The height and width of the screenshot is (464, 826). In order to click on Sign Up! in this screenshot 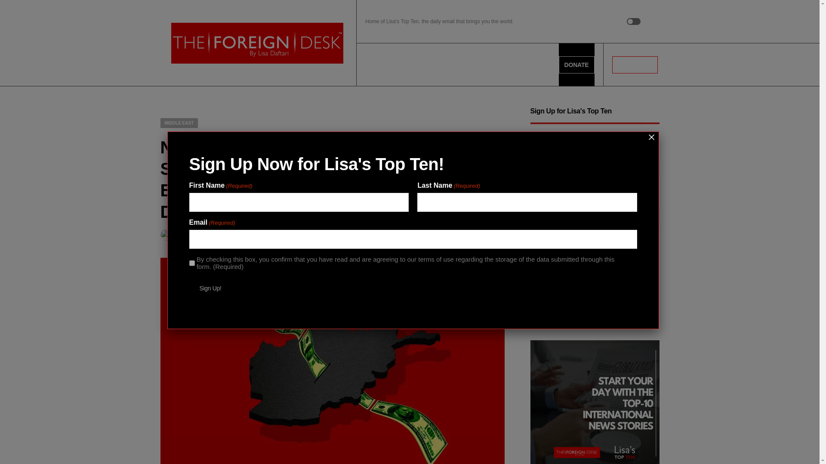, I will do `click(210, 288)`.